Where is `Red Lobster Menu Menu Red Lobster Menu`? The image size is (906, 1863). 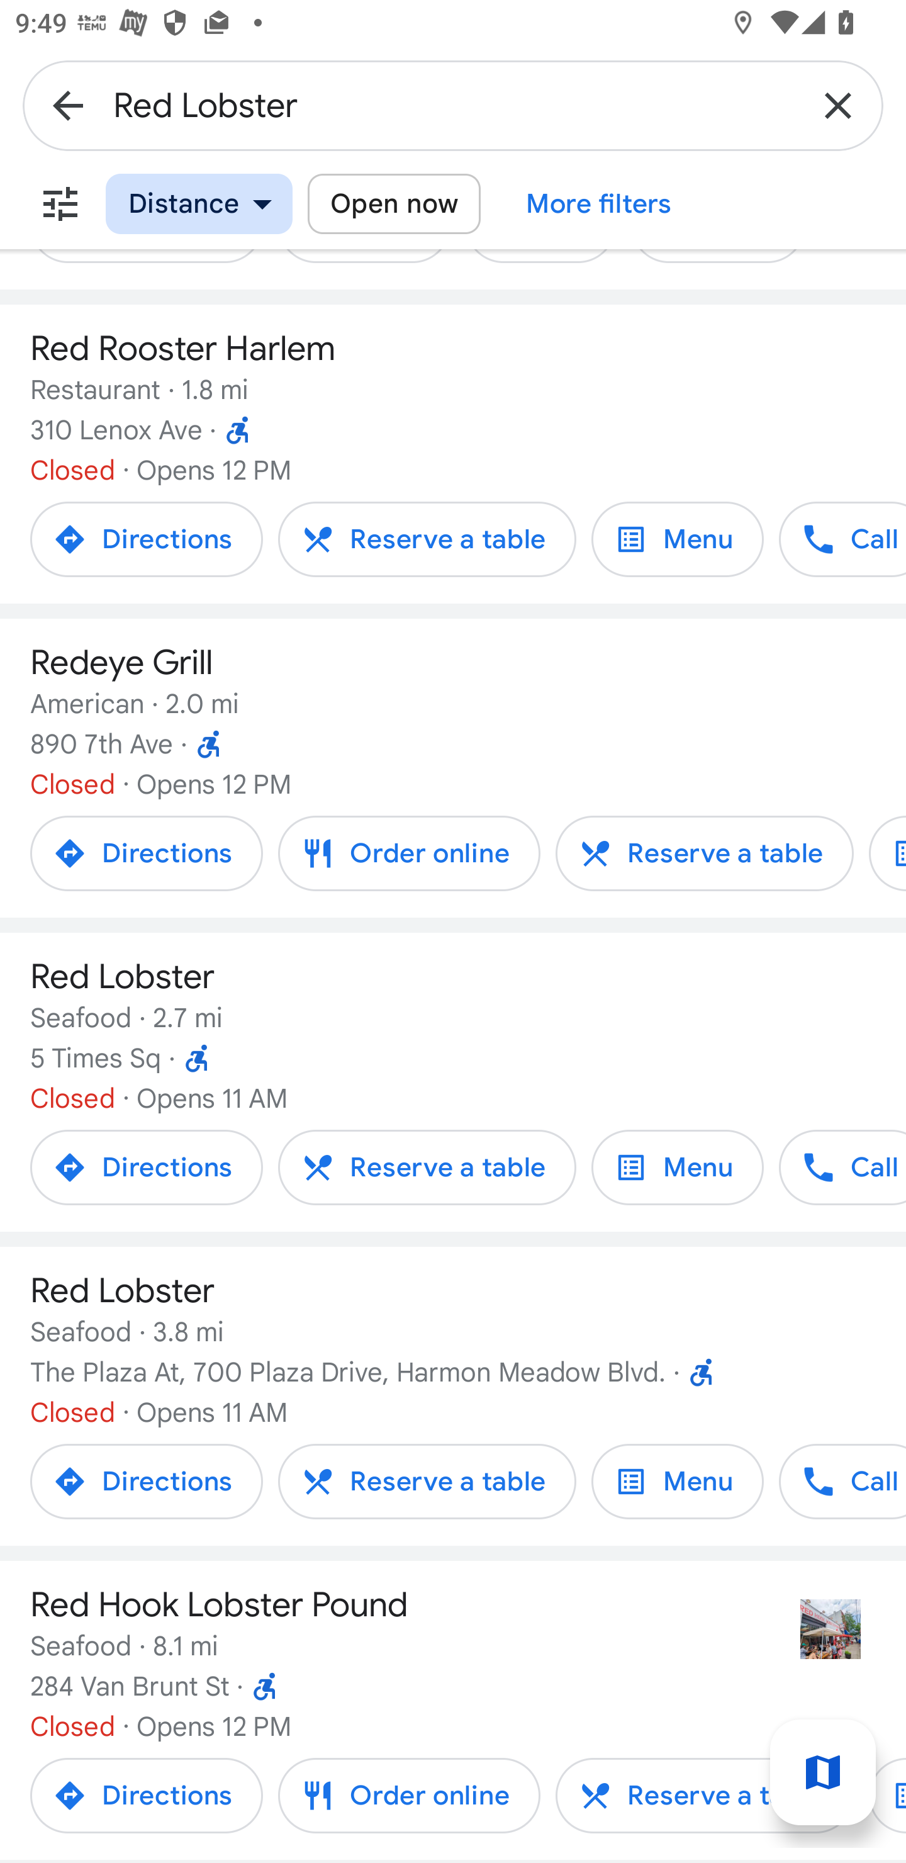 Red Lobster Menu Menu Red Lobster Menu is located at coordinates (677, 1482).